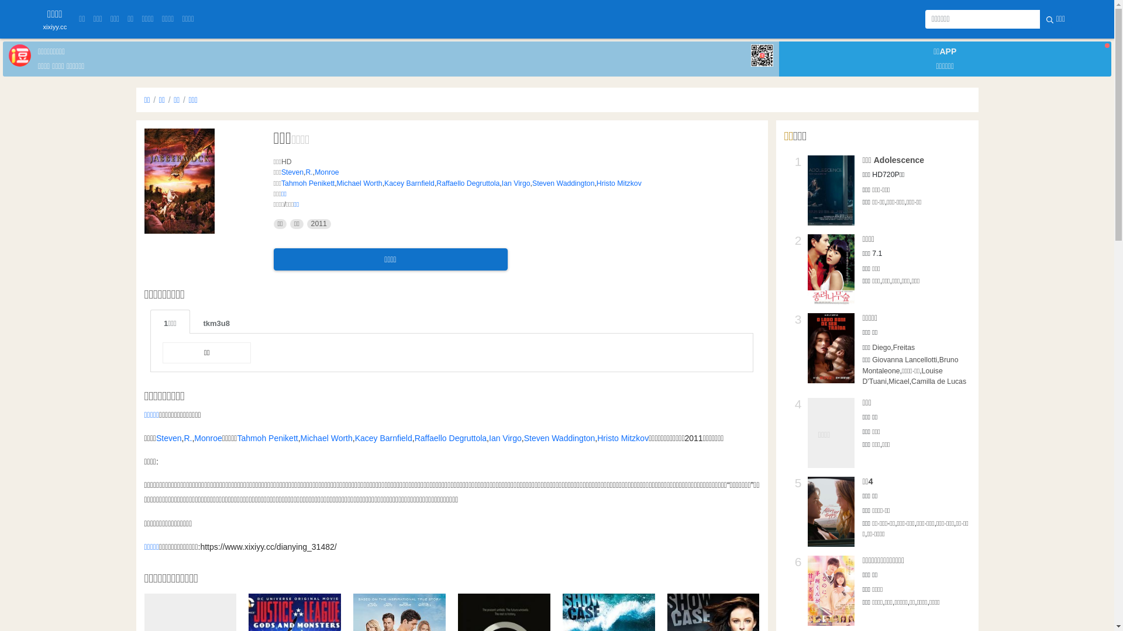 This screenshot has height=631, width=1123. Describe the element at coordinates (308, 183) in the screenshot. I see `Tahmoh Penikett` at that location.